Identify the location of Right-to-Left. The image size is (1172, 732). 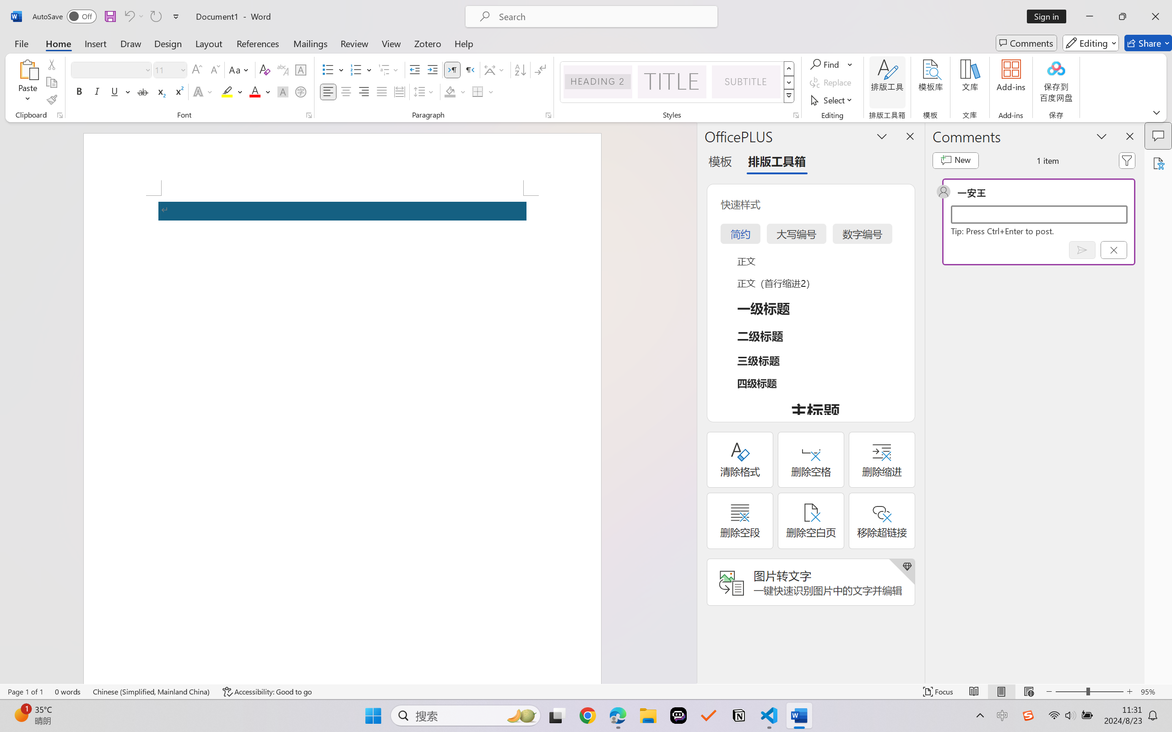
(470, 70).